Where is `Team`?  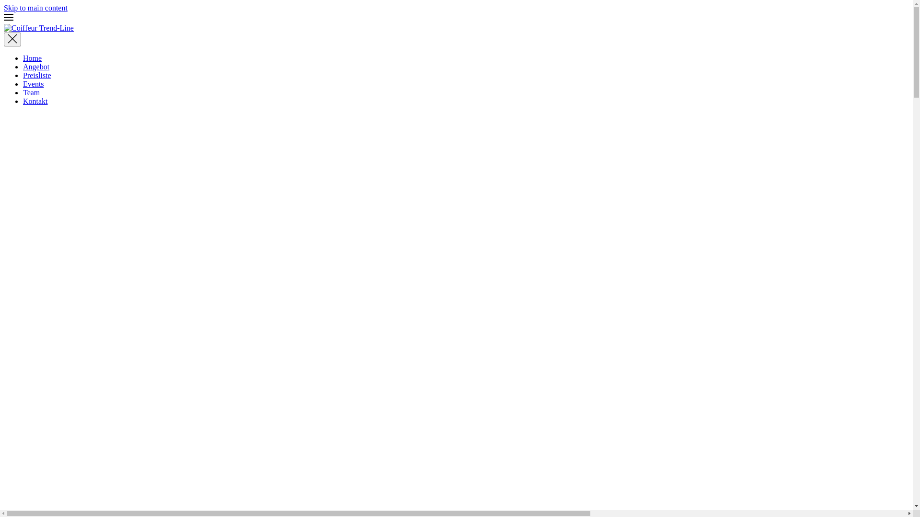
Team is located at coordinates (32, 93).